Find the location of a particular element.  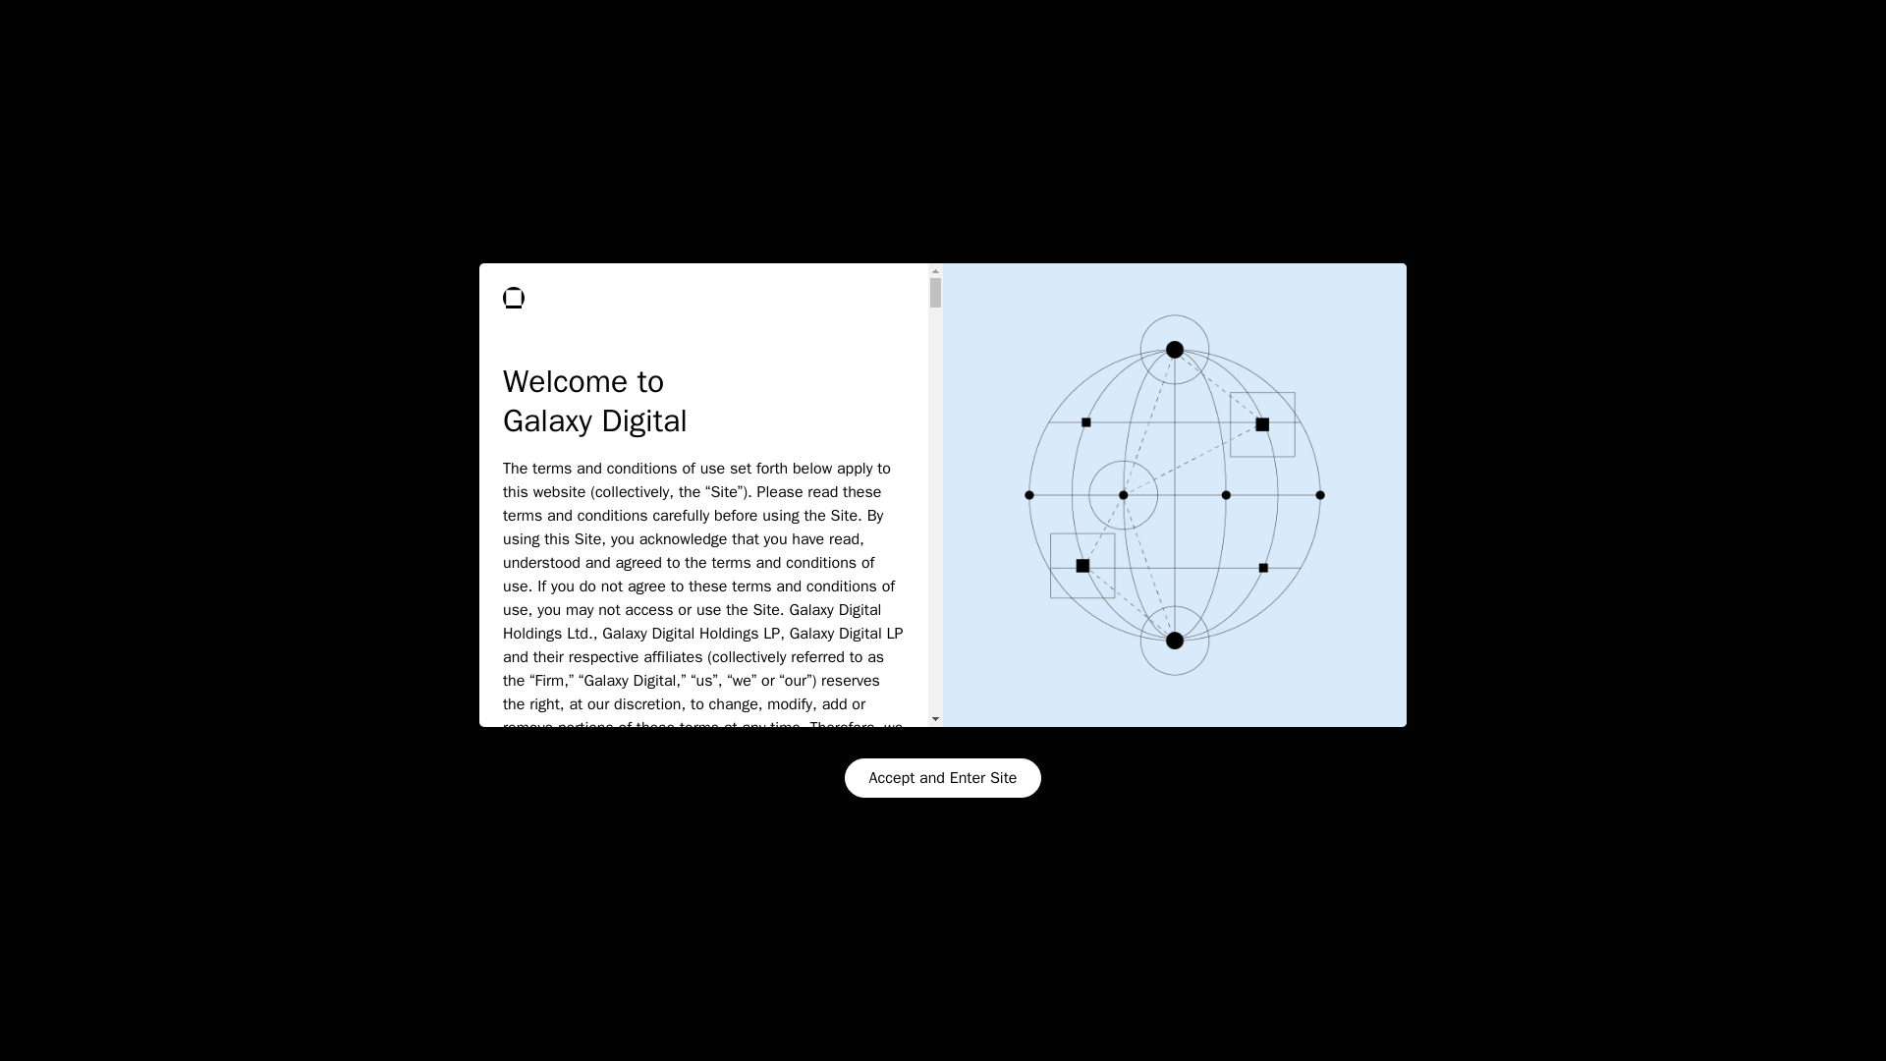

Show Details is located at coordinates (242, 1023).